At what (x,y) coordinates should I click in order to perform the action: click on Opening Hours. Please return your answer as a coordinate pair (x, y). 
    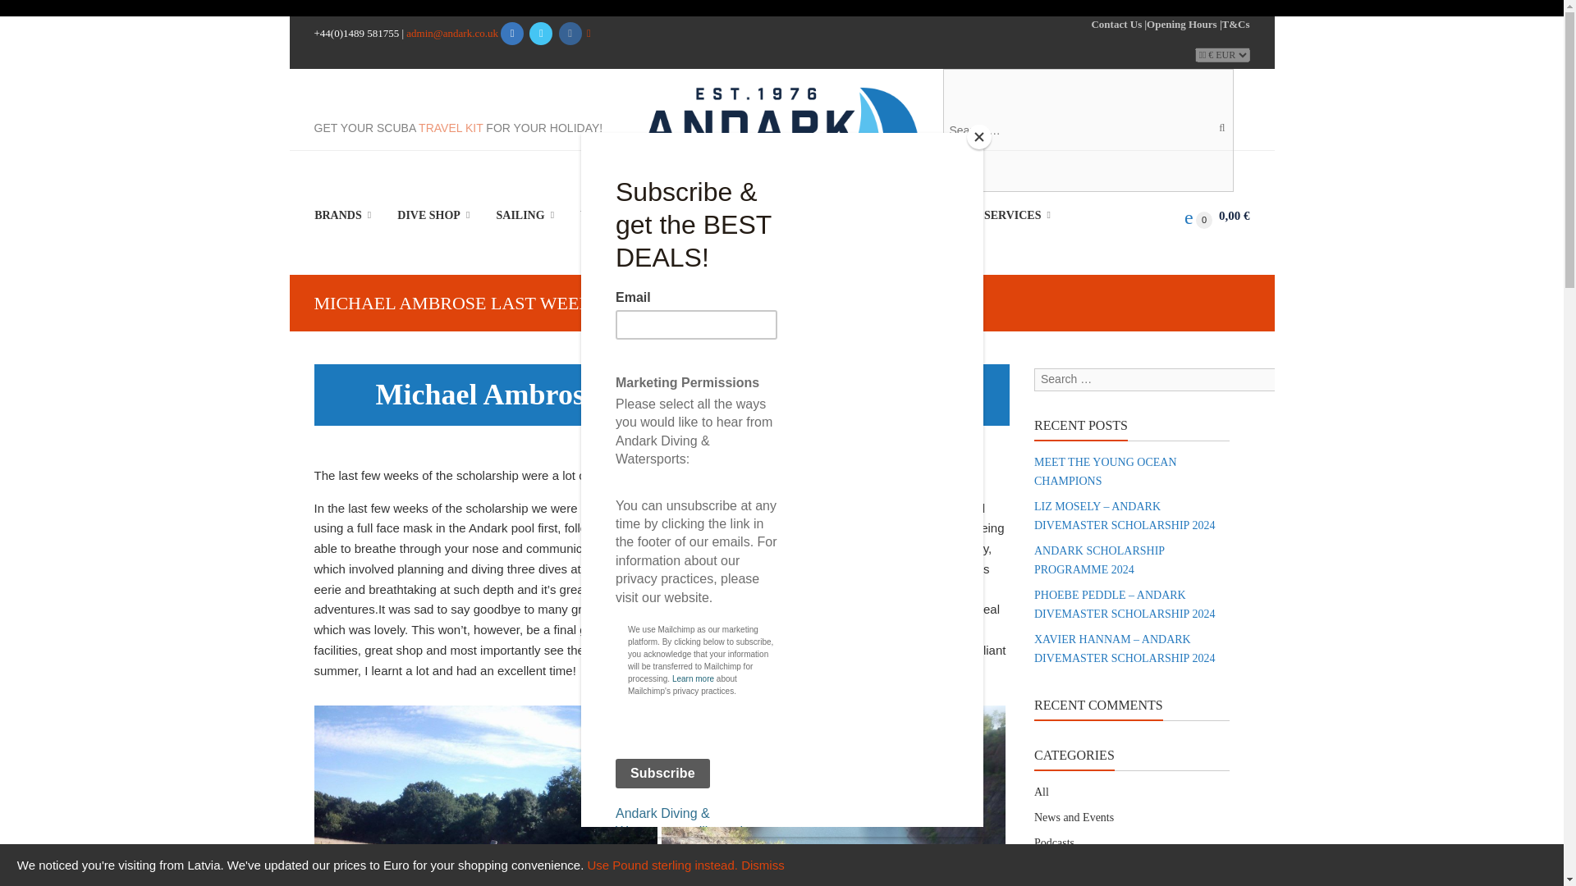
    Looking at the image, I should click on (1182, 23).